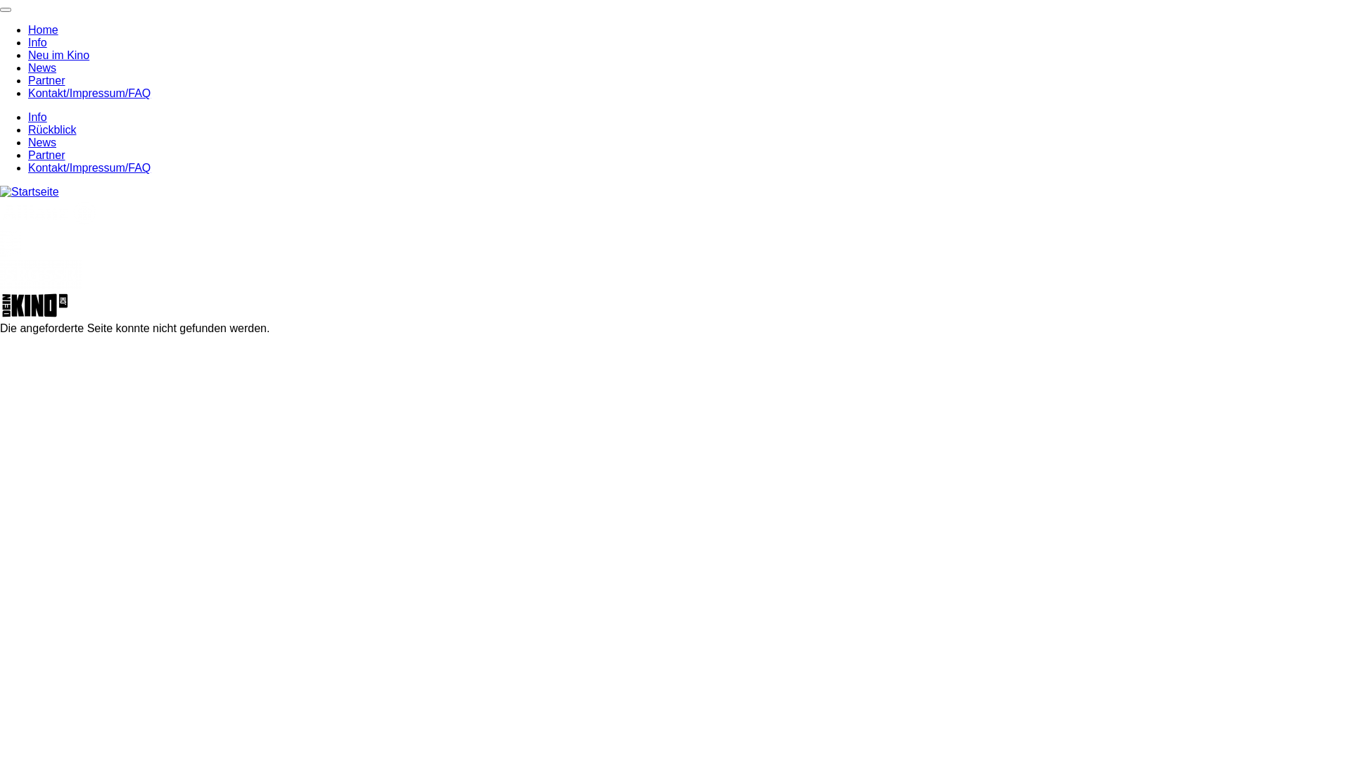 Image resolution: width=1351 pixels, height=760 pixels. I want to click on News, so click(42, 68).